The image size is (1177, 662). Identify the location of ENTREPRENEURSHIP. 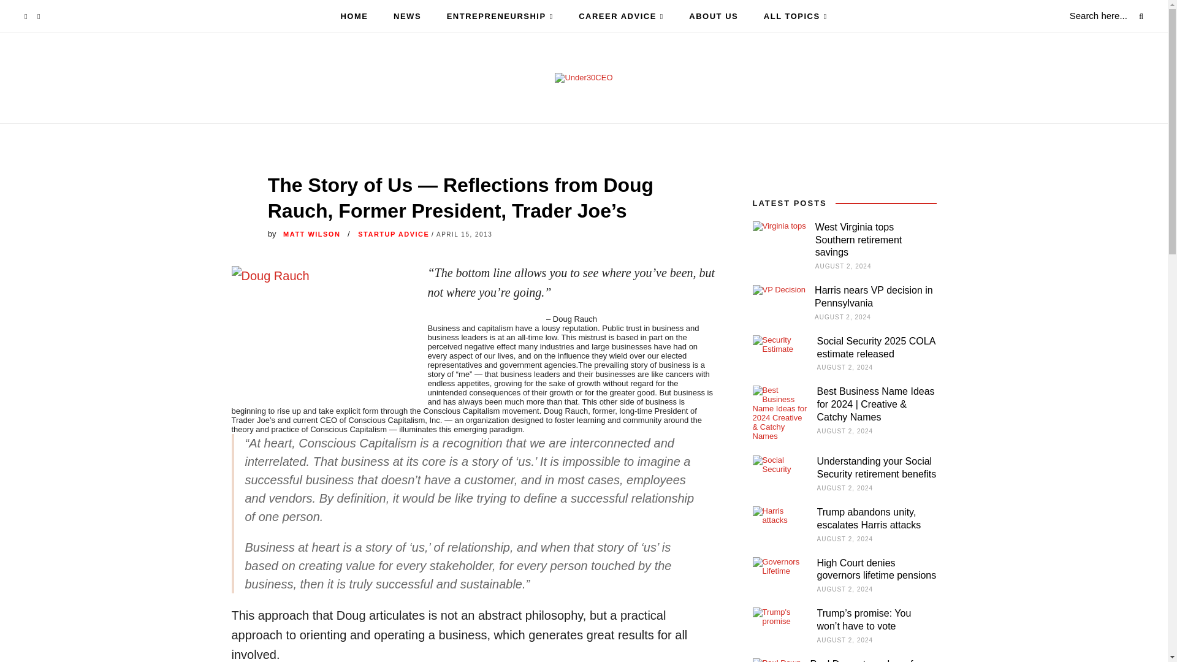
(500, 17).